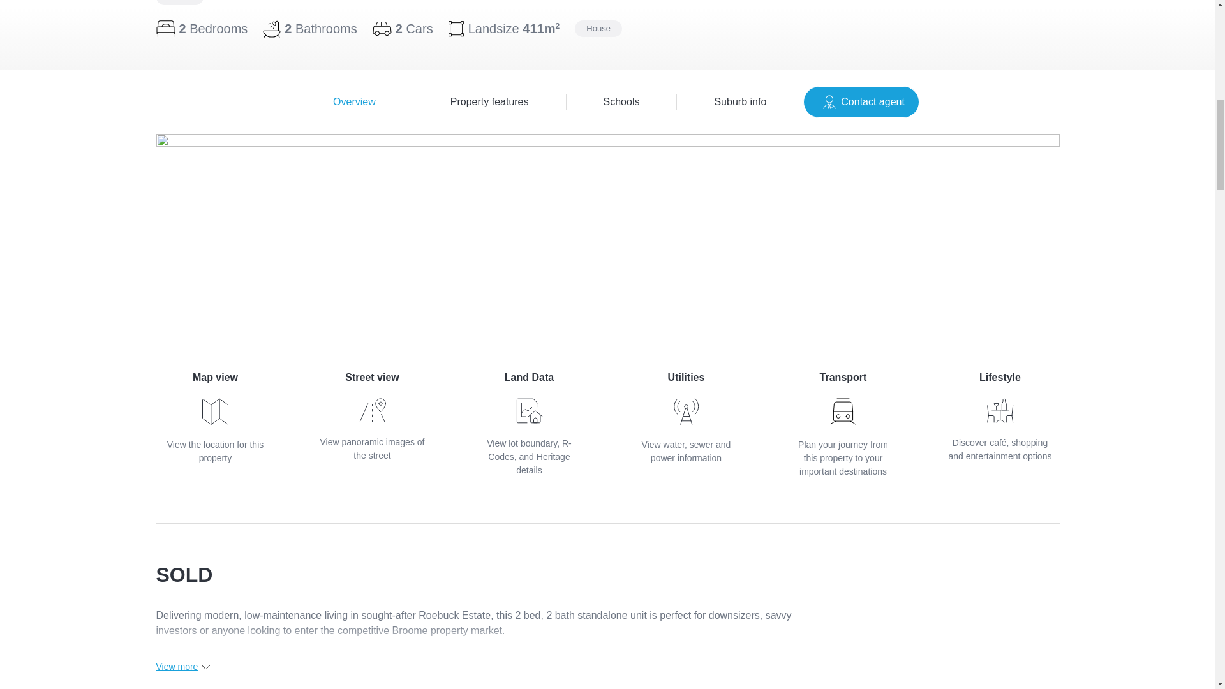 This screenshot has height=689, width=1225. Describe the element at coordinates (490, 101) in the screenshot. I see `Property features` at that location.